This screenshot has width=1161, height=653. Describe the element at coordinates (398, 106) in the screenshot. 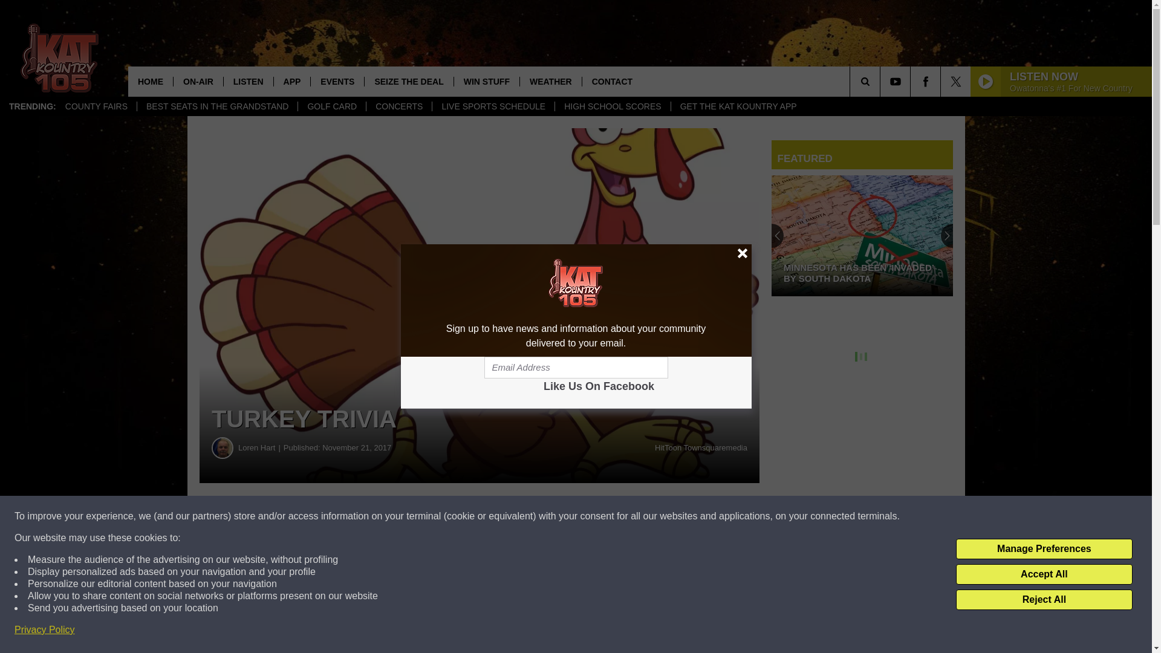

I see `CONCERTS` at that location.